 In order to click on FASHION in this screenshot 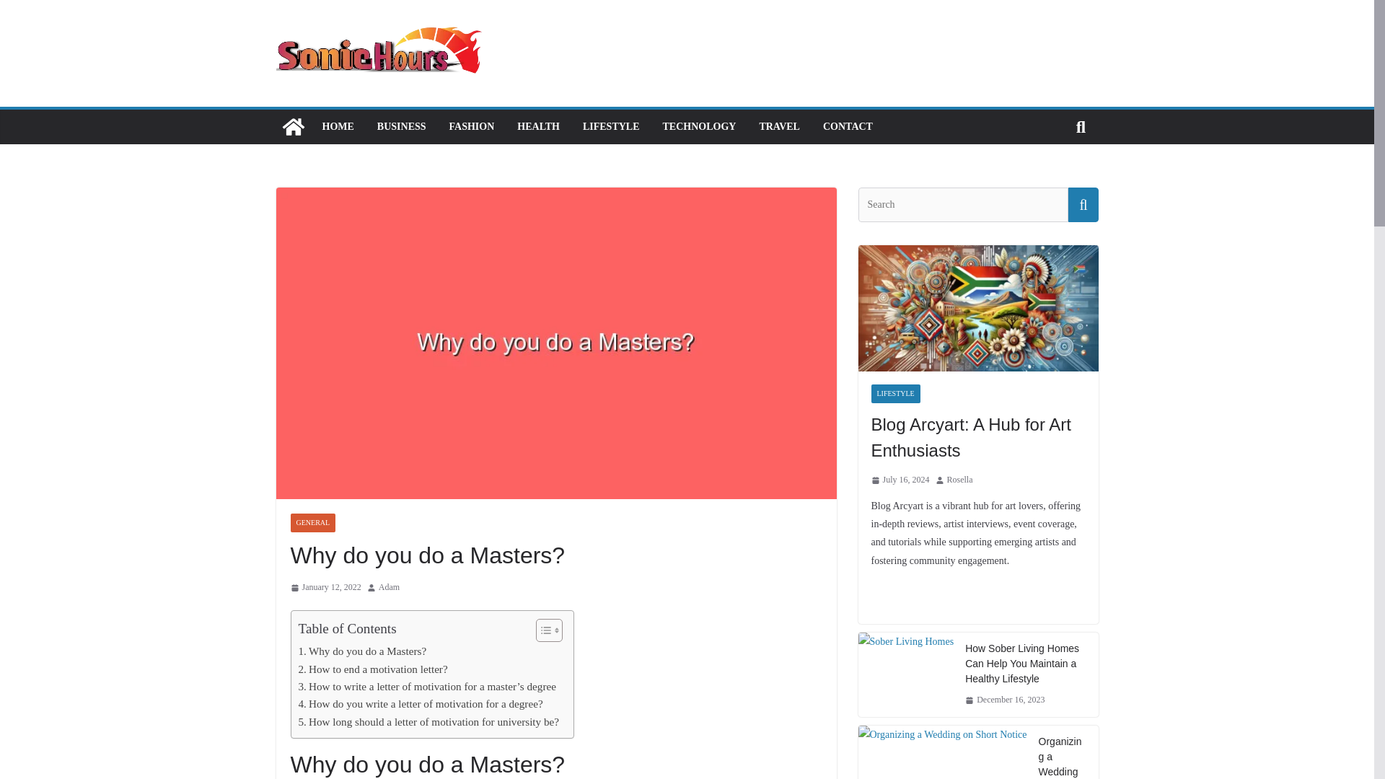, I will do `click(472, 127)`.